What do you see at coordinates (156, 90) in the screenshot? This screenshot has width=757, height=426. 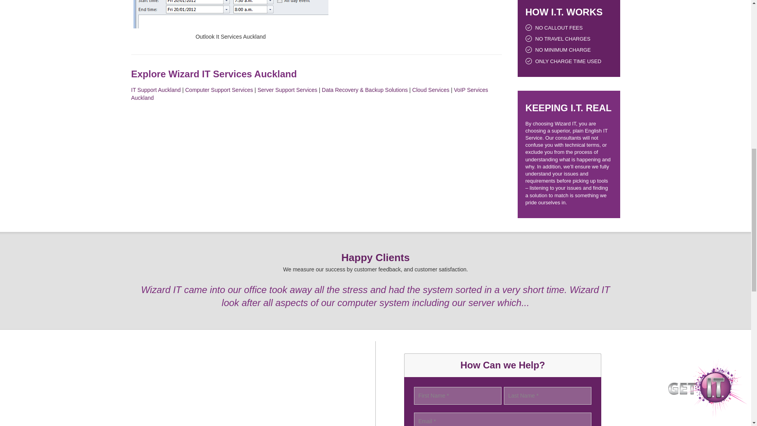 I see `IT Support Services Auckland` at bounding box center [156, 90].